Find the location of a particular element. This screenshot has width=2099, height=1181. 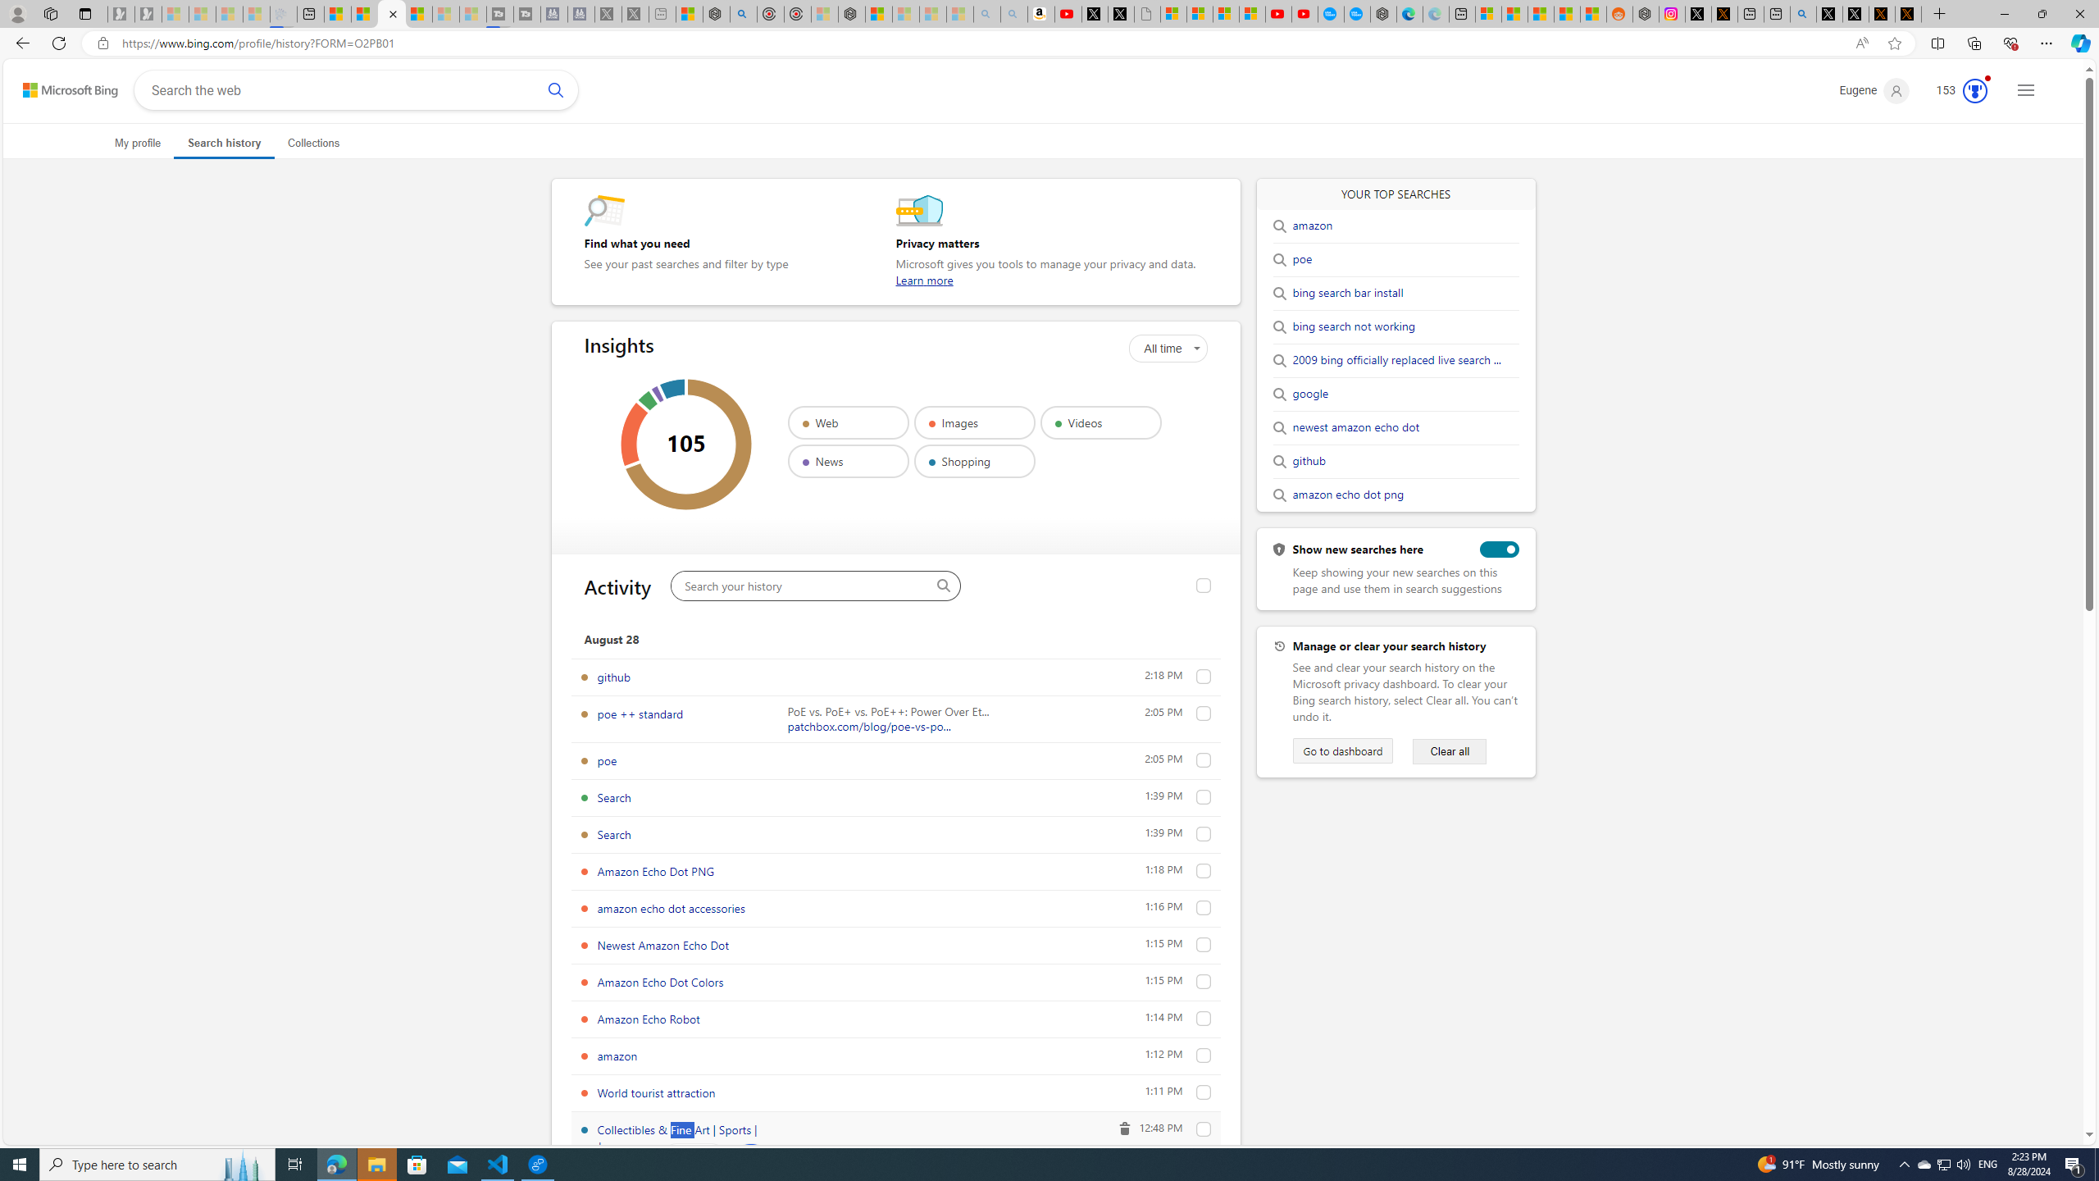

Search - Search History is located at coordinates (391, 14).